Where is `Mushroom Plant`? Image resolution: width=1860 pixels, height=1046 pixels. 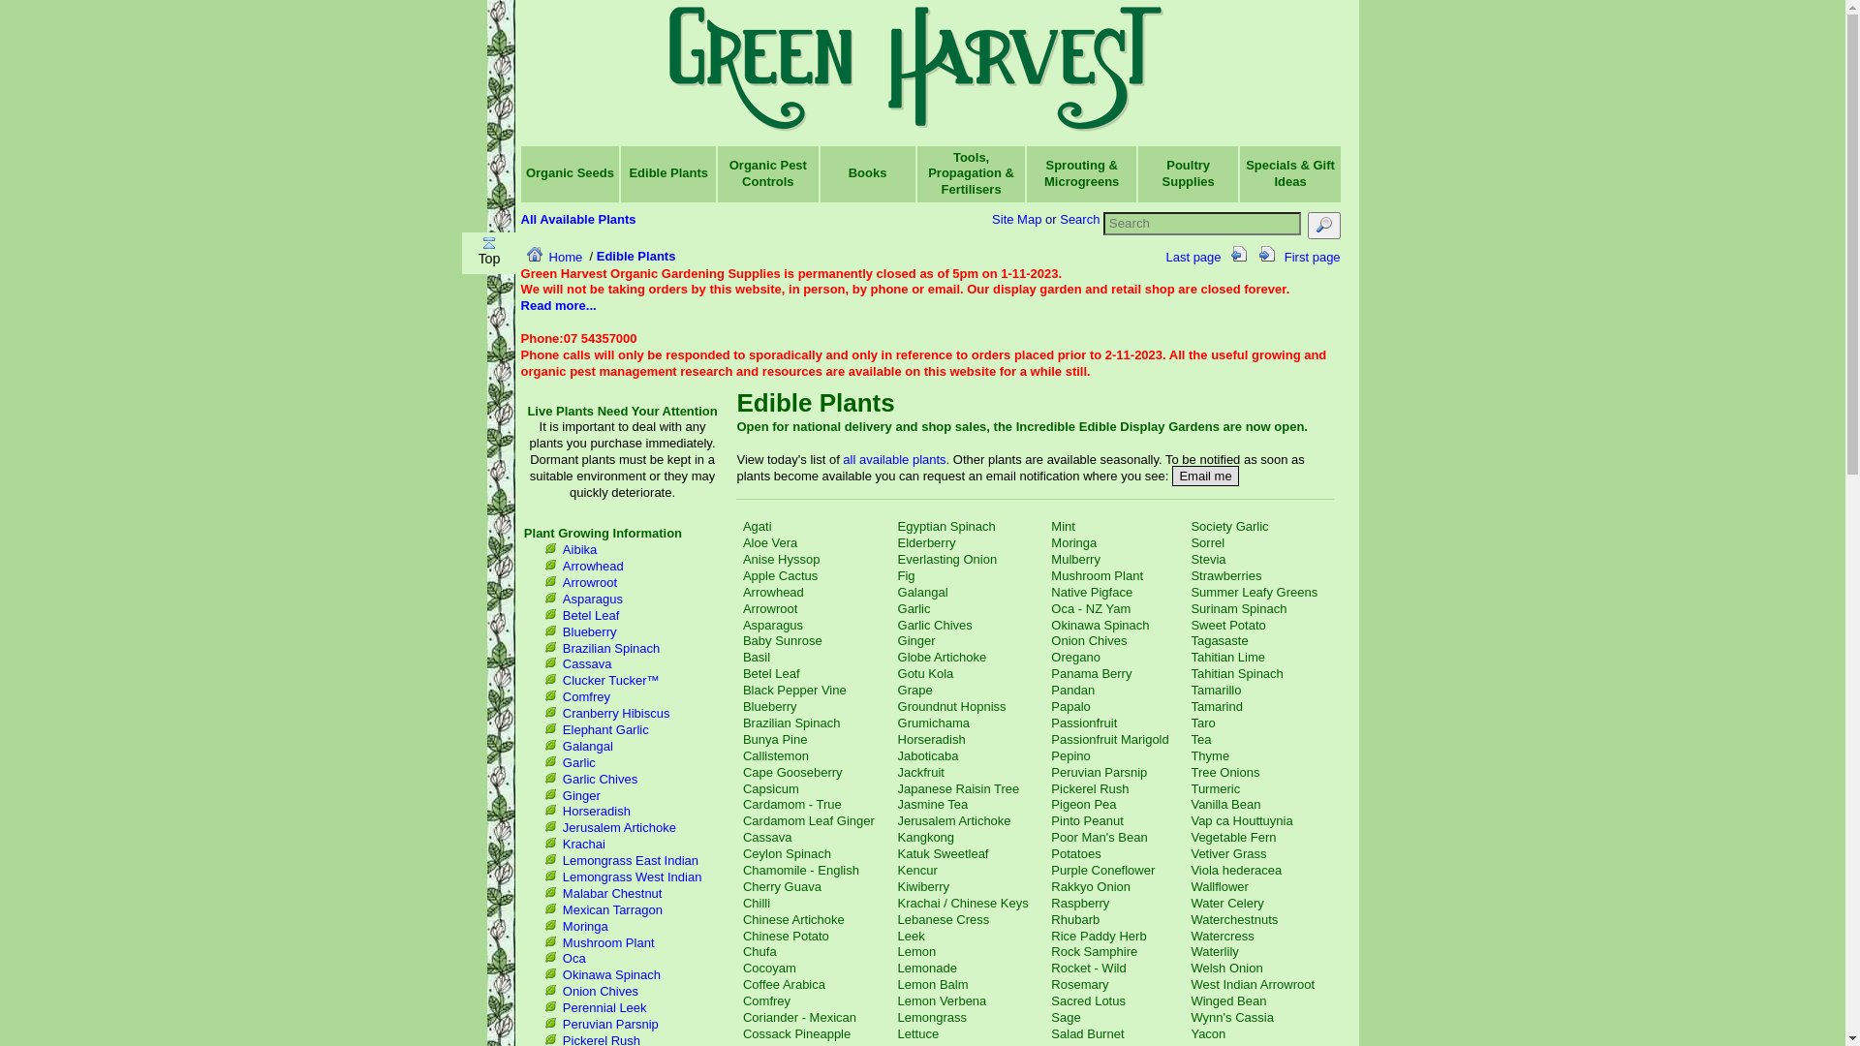
Mushroom Plant is located at coordinates (1097, 575).